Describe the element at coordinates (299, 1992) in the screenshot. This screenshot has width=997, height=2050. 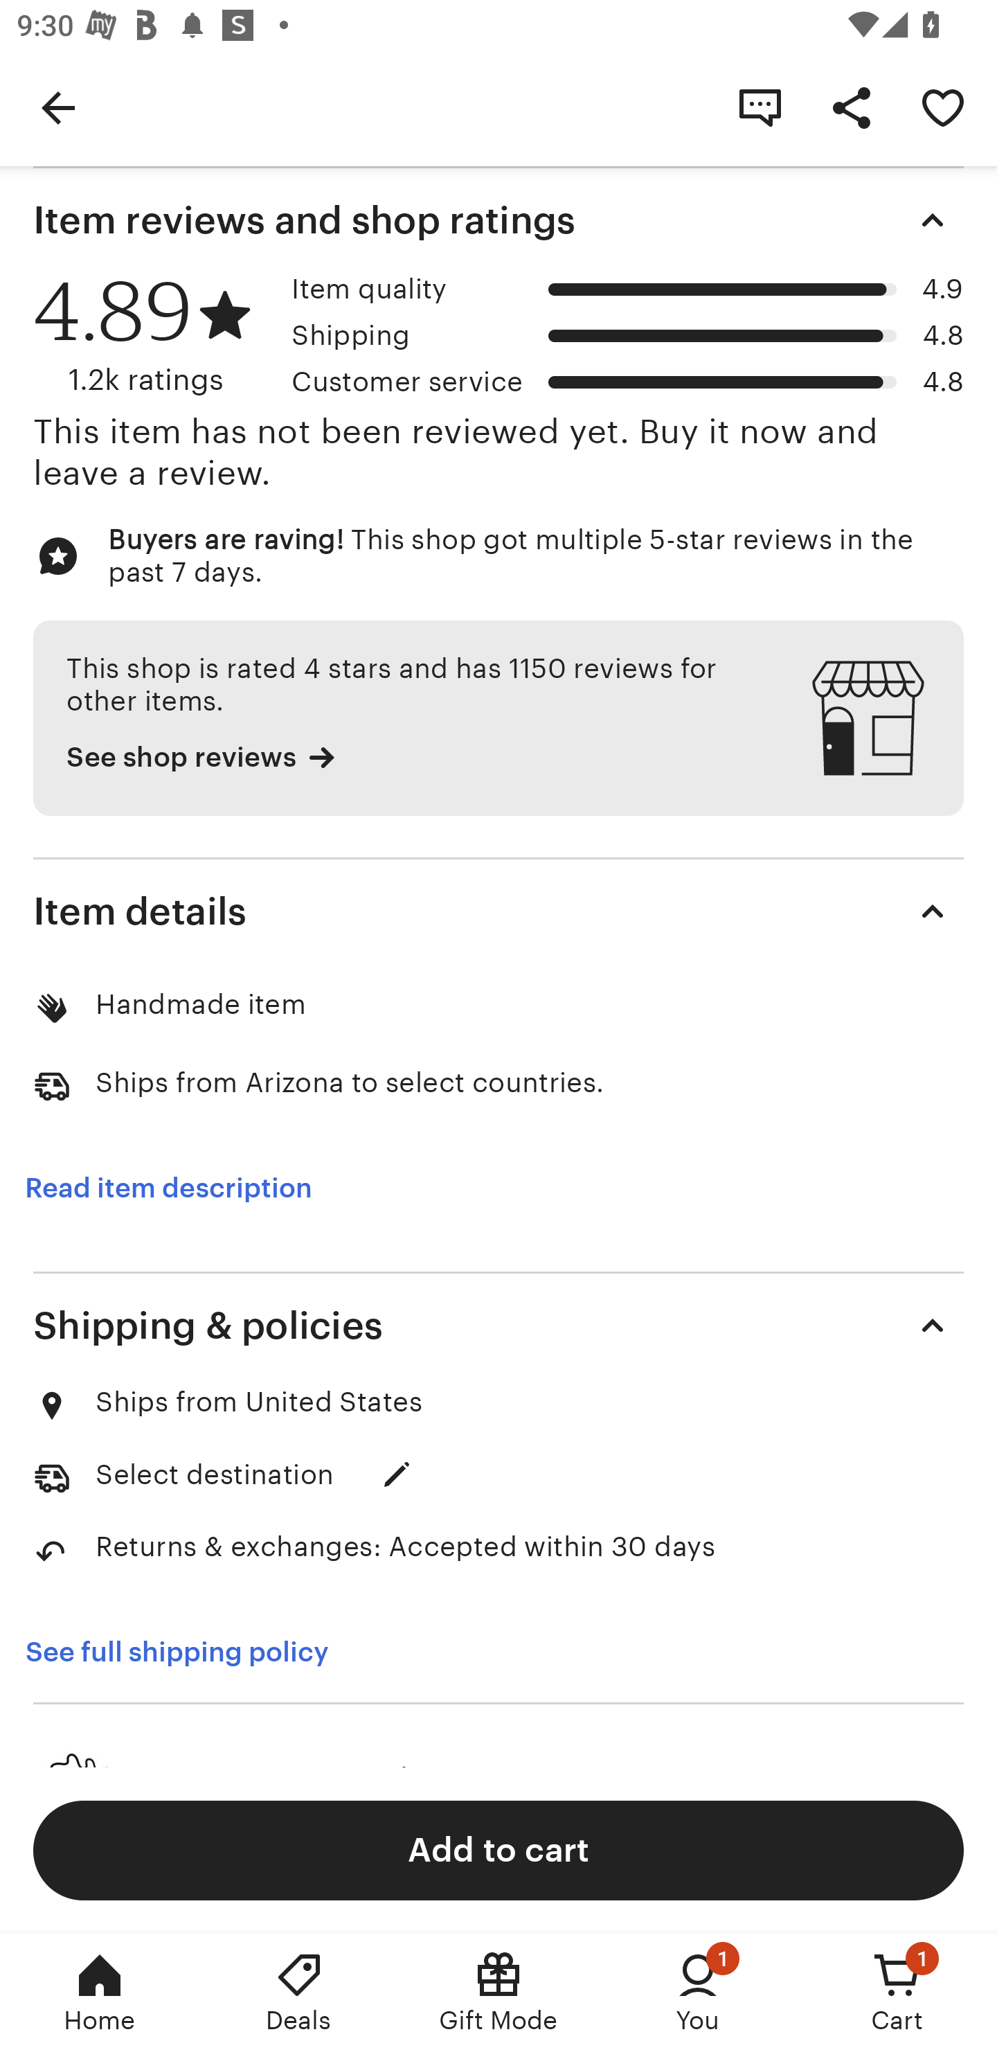
I see `Deals` at that location.